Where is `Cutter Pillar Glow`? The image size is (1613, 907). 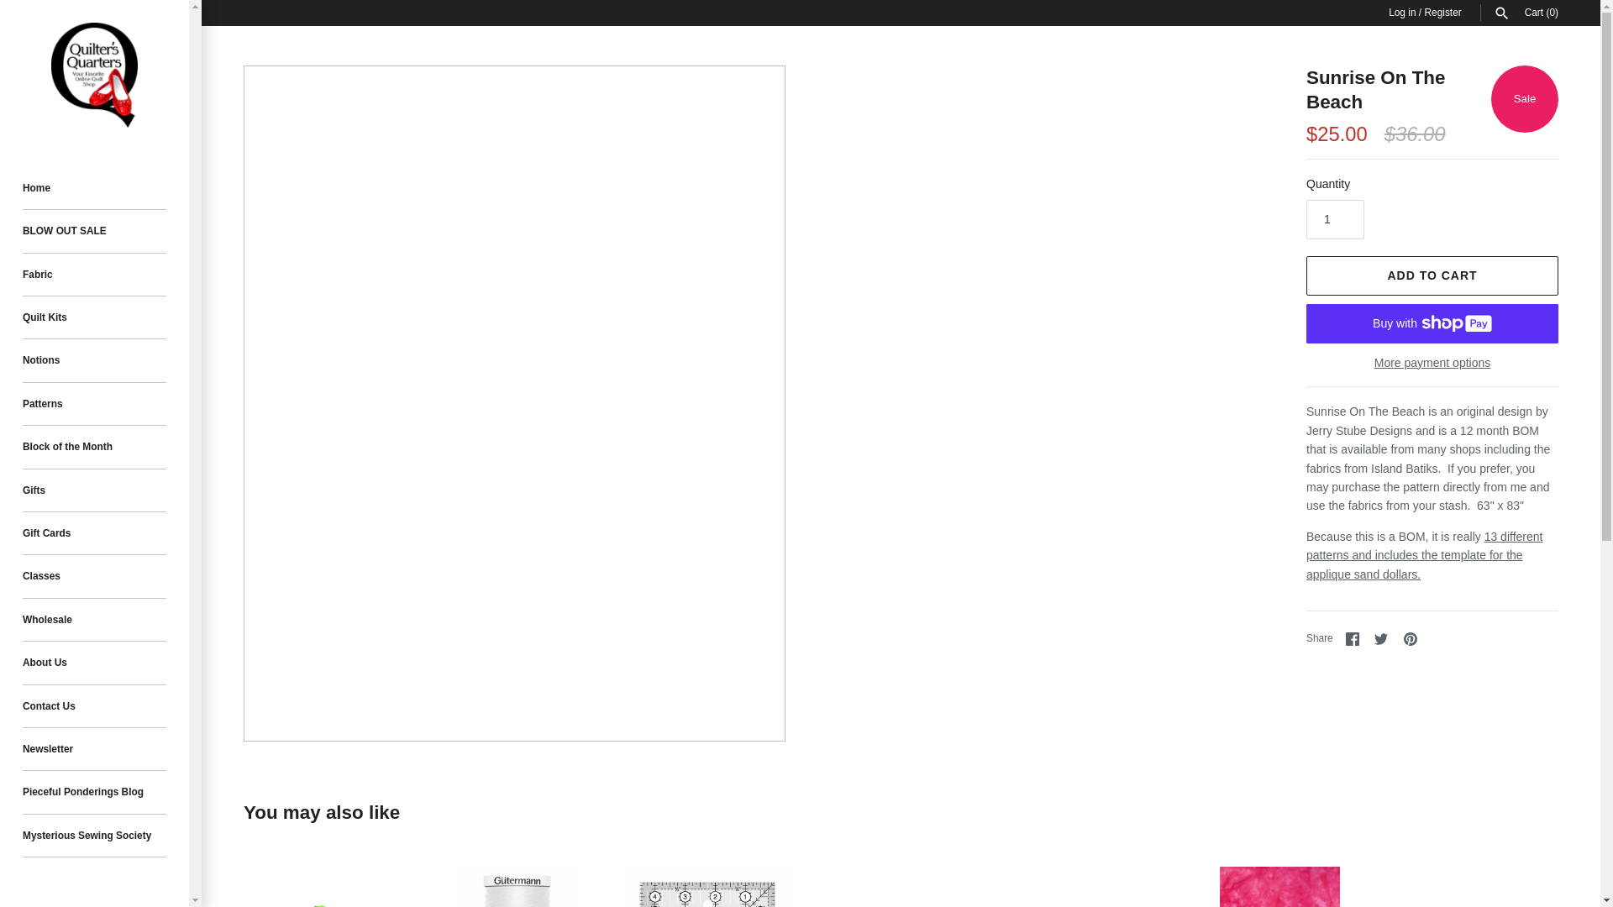
Cutter Pillar Glow is located at coordinates (326, 887).